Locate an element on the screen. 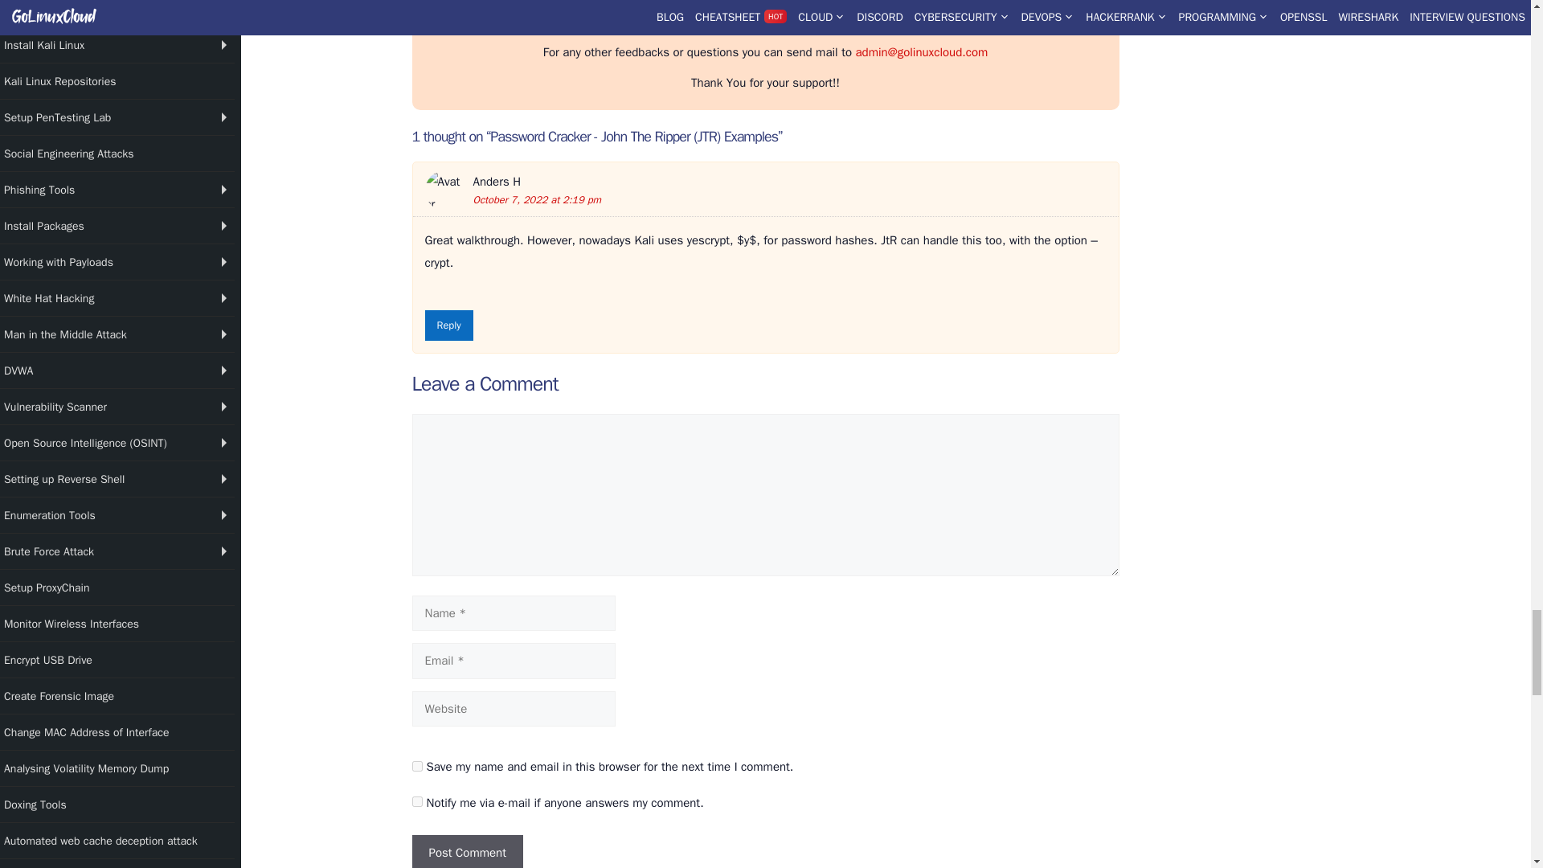 The width and height of the screenshot is (1543, 868). yes is located at coordinates (416, 767).